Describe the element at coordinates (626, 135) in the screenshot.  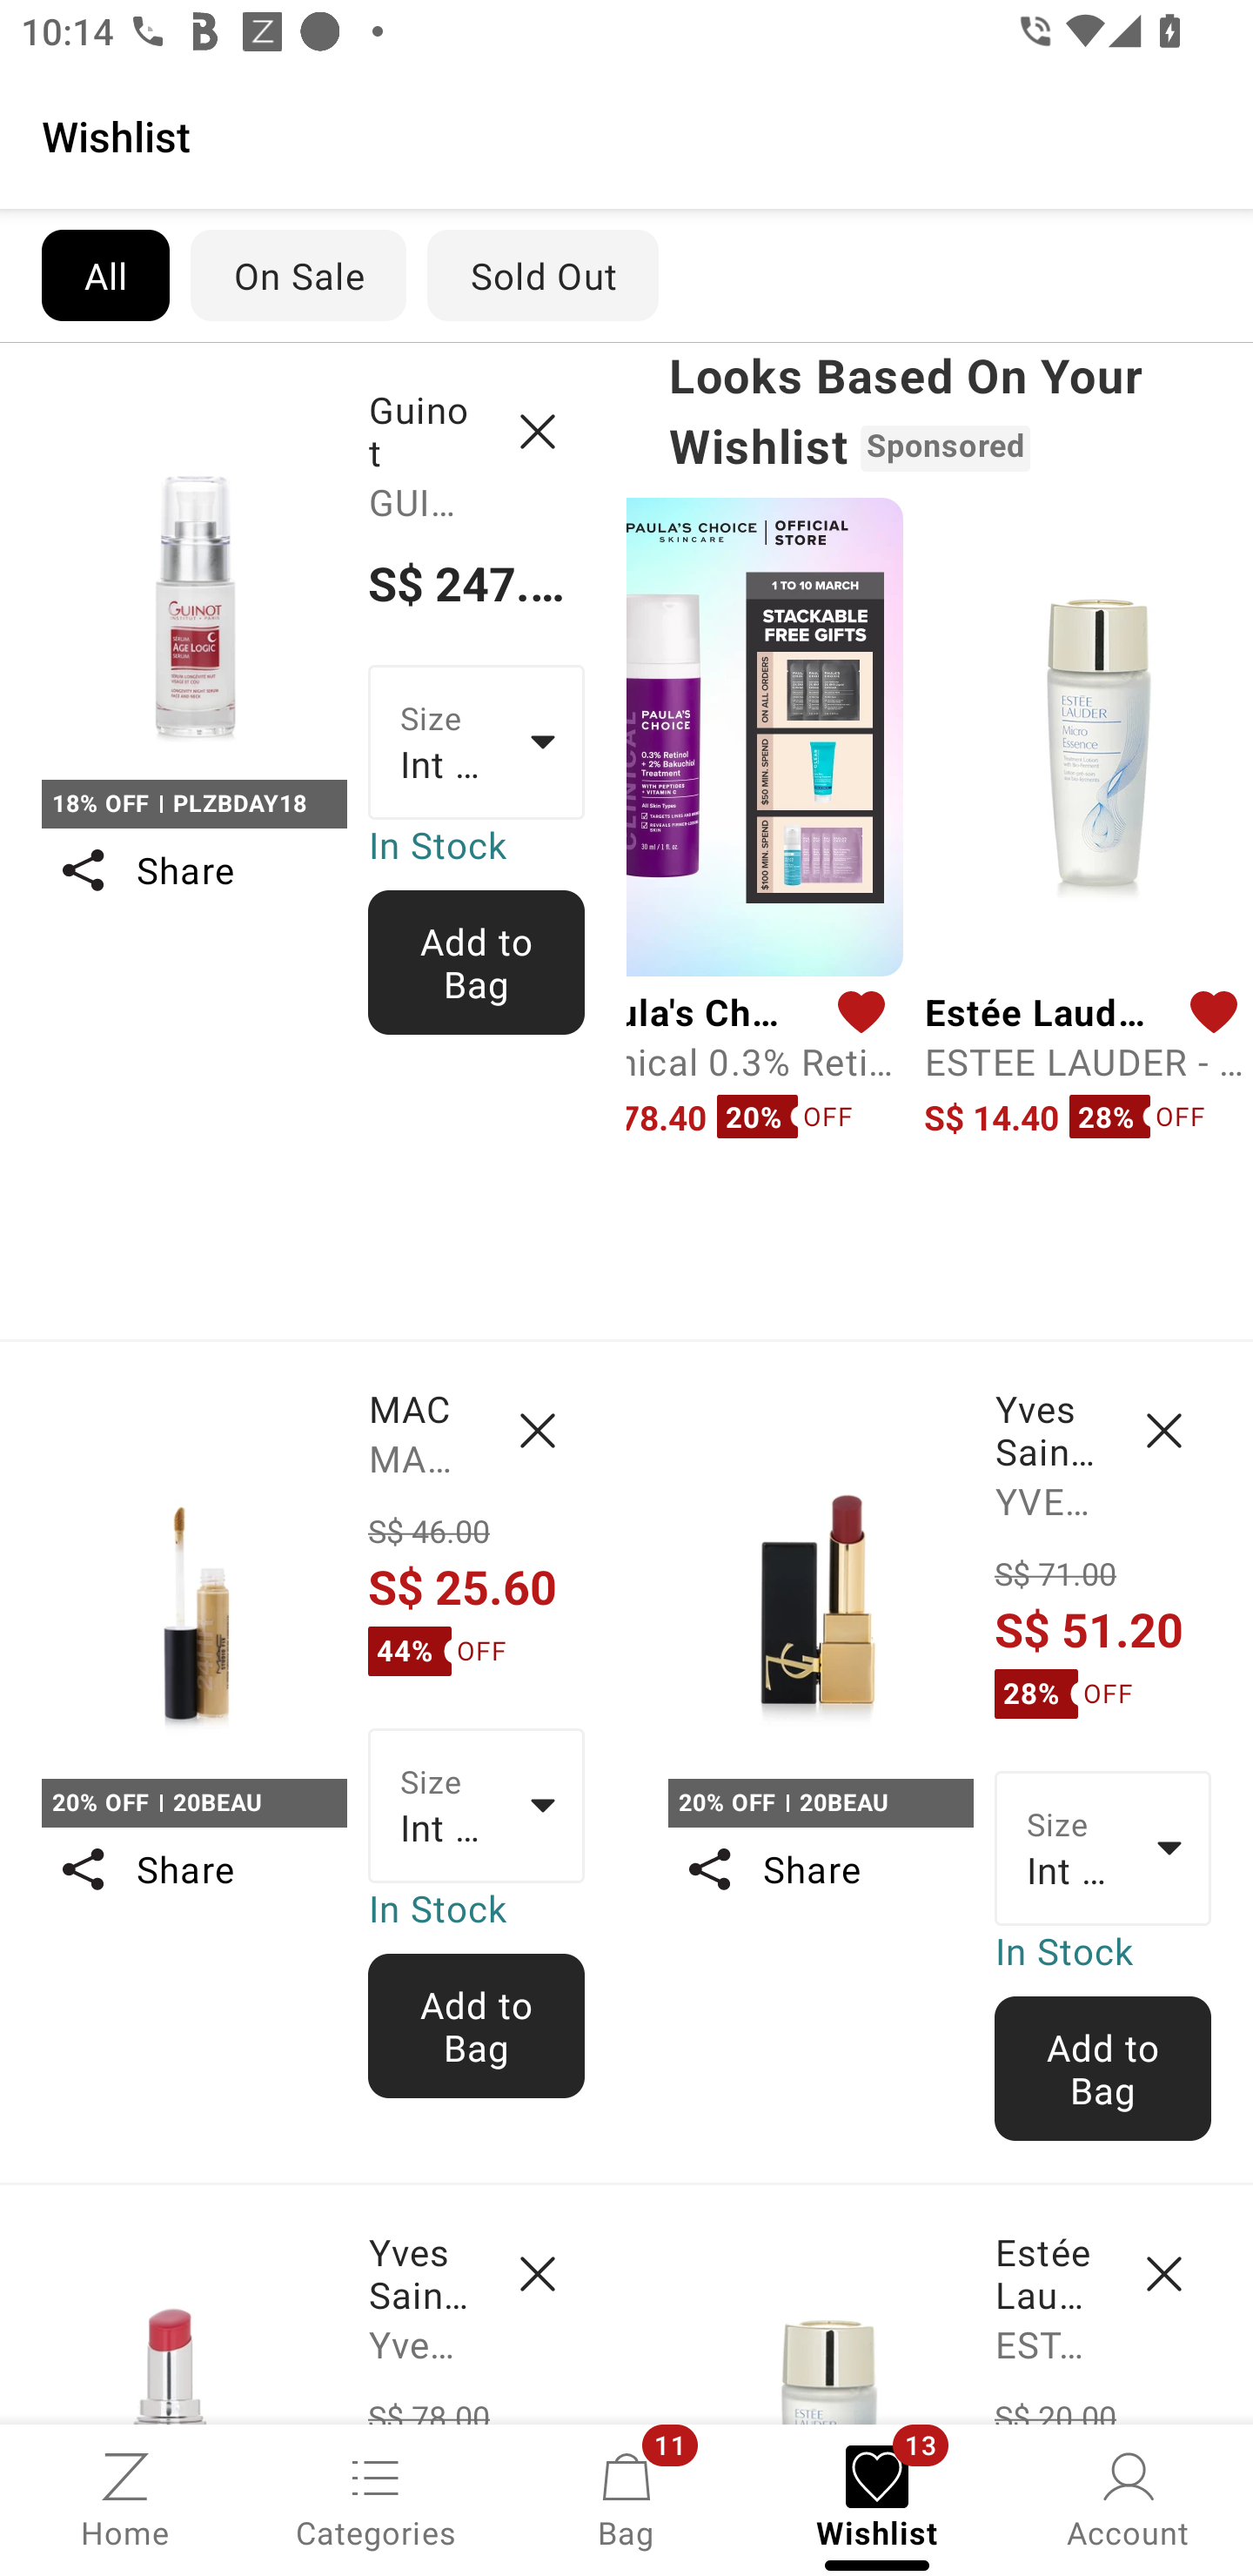
I see `Wishlist` at that location.